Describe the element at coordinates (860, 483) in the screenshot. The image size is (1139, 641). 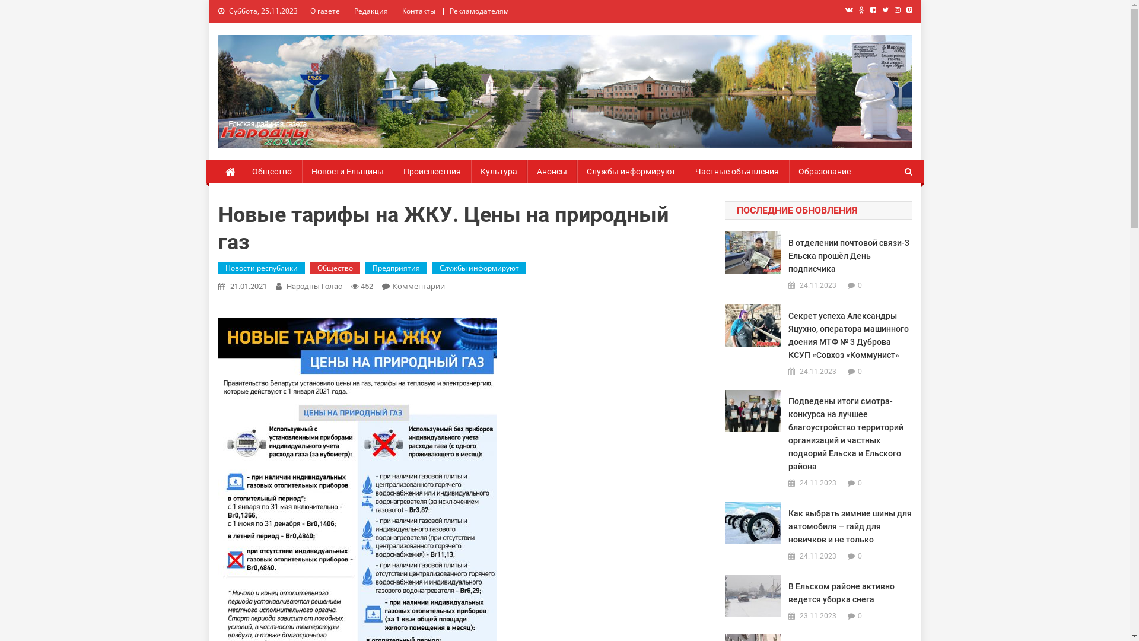
I see `0` at that location.